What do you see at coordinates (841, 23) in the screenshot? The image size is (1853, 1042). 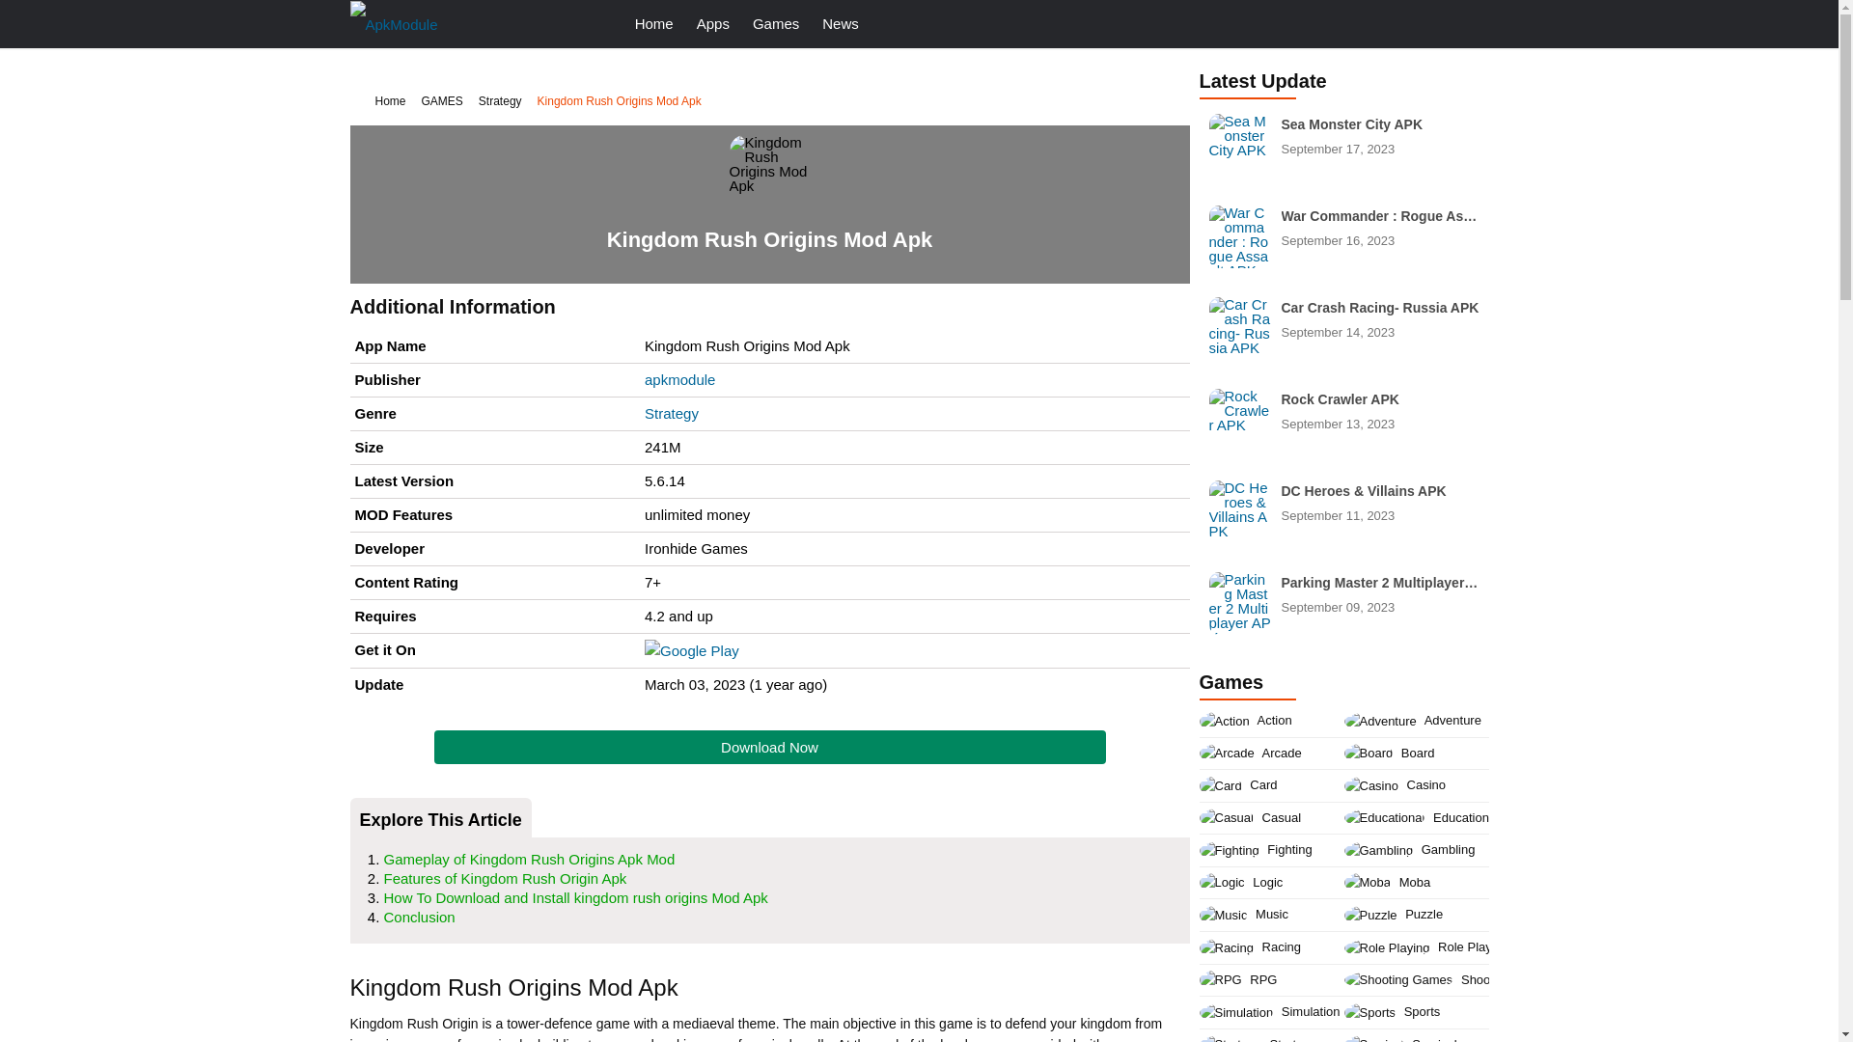 I see `Apps` at bounding box center [841, 23].